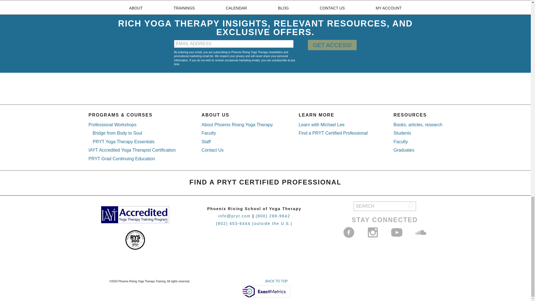 The width and height of the screenshot is (535, 301). What do you see at coordinates (123, 142) in the screenshot?
I see `PRYT Yoga Therapy Essentials` at bounding box center [123, 142].